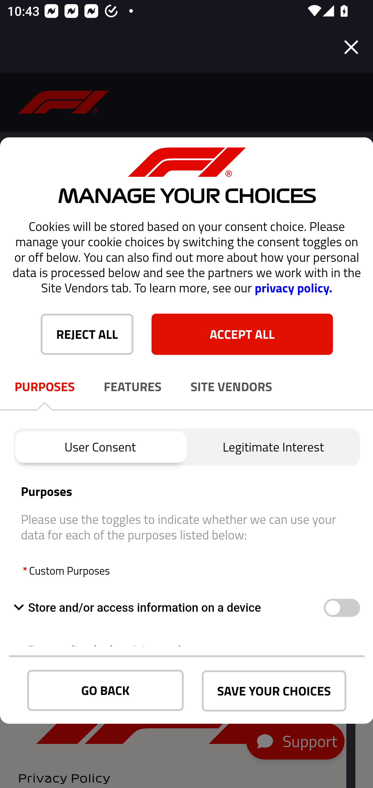 This screenshot has height=788, width=373. I want to click on SITE VENDORS, so click(232, 387).